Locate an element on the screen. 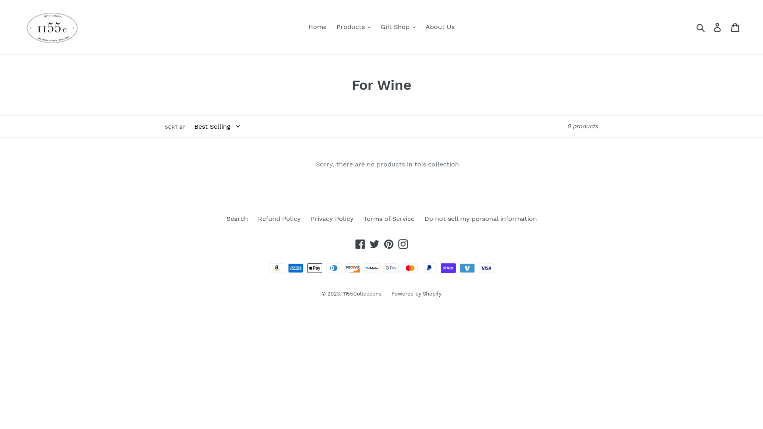 Image resolution: width=763 pixels, height=429 pixels. Search is located at coordinates (237, 218).